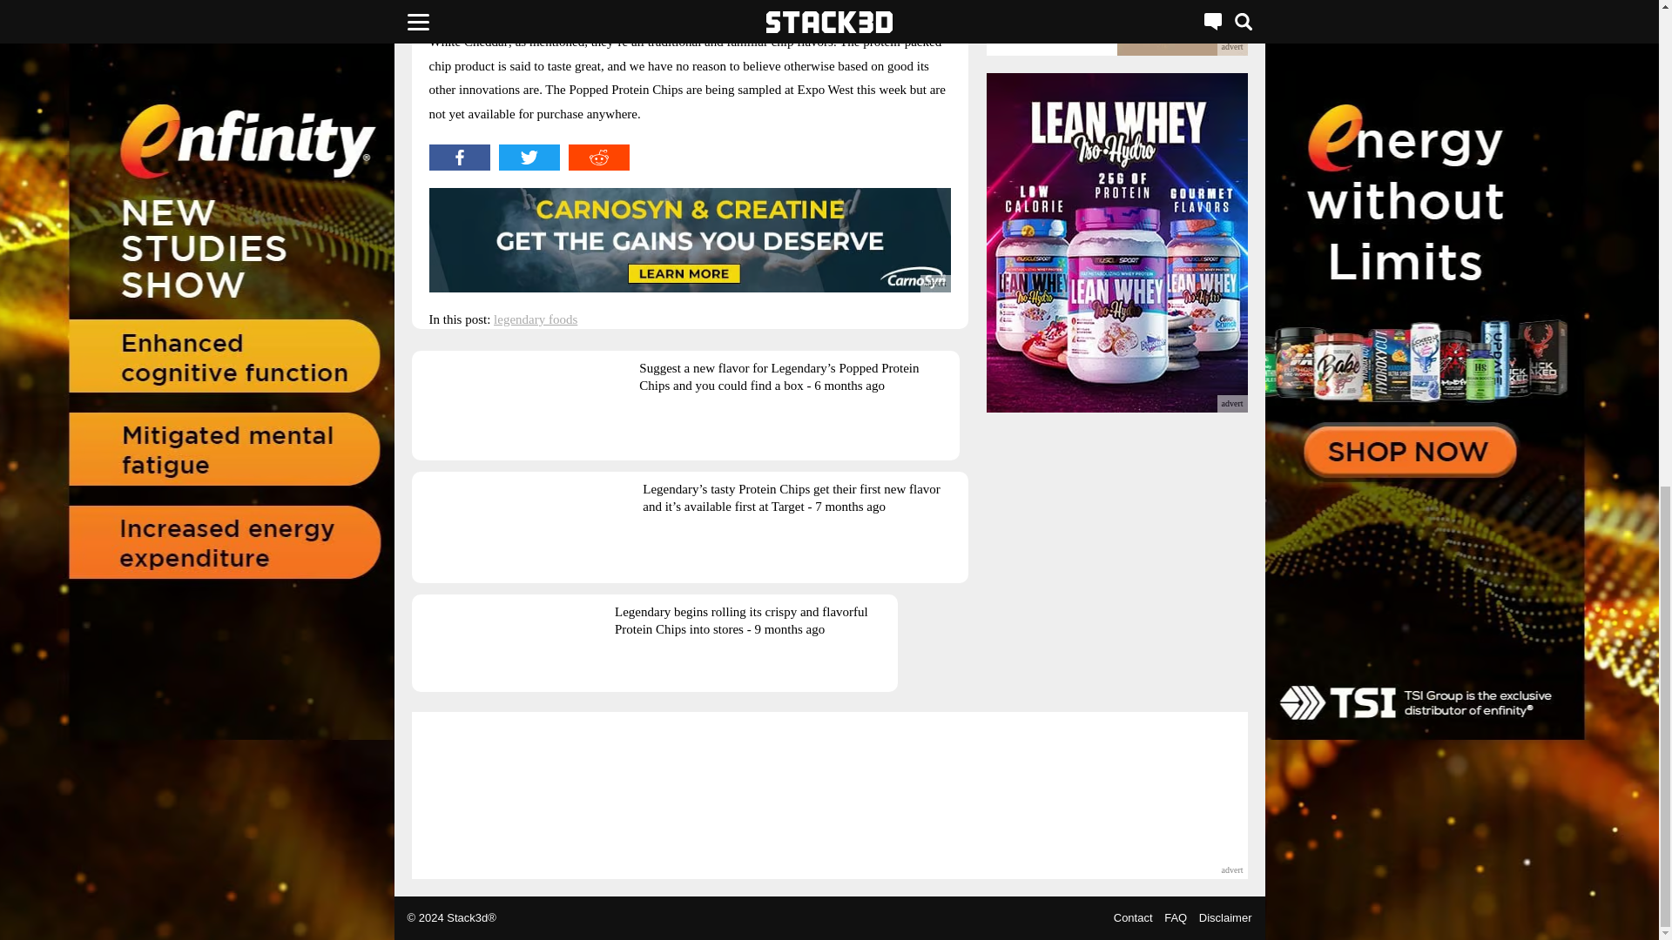  I want to click on legendary foods, so click(535, 319).